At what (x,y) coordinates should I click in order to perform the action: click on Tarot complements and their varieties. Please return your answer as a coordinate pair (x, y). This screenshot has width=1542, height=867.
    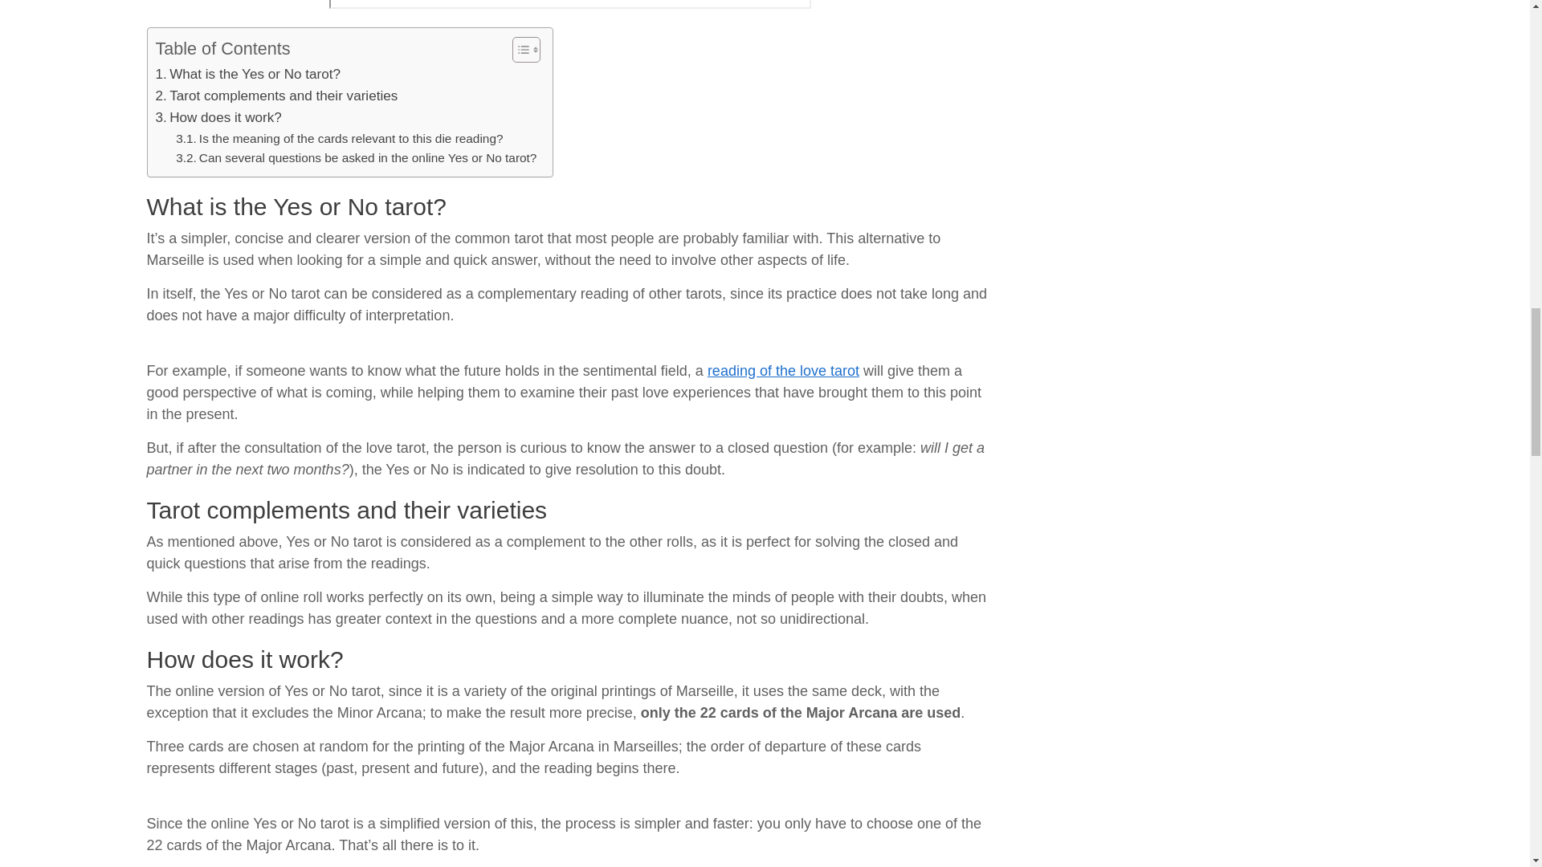
    Looking at the image, I should click on (276, 95).